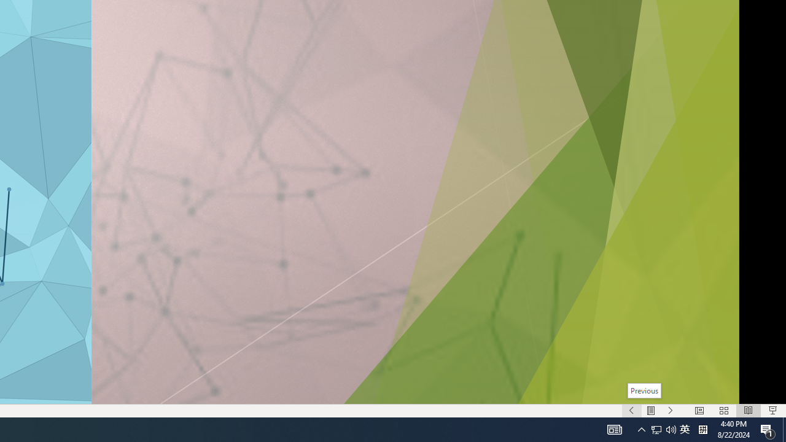 This screenshot has width=786, height=442. Describe the element at coordinates (651, 410) in the screenshot. I see `Menu On` at that location.